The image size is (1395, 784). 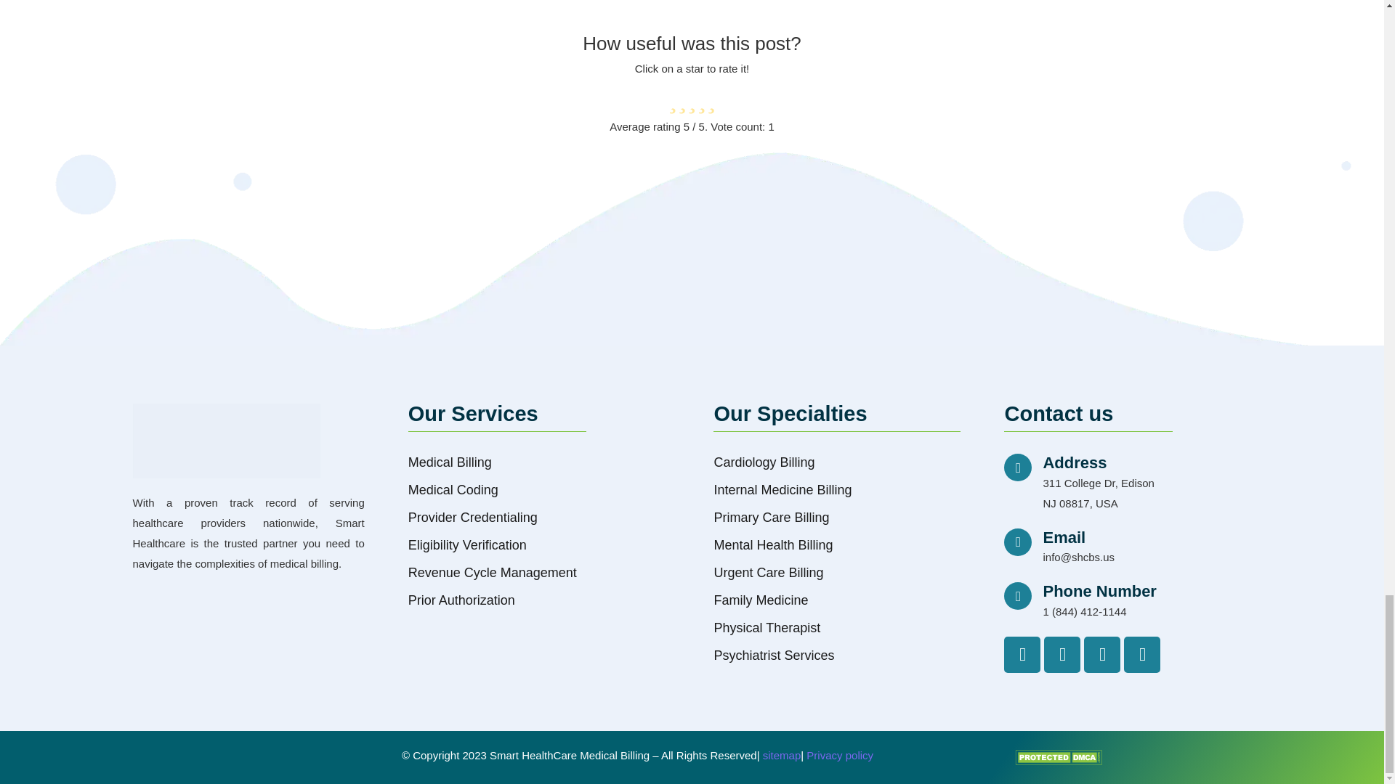 I want to click on DMCA.com Protection Status, so click(x=1062, y=757).